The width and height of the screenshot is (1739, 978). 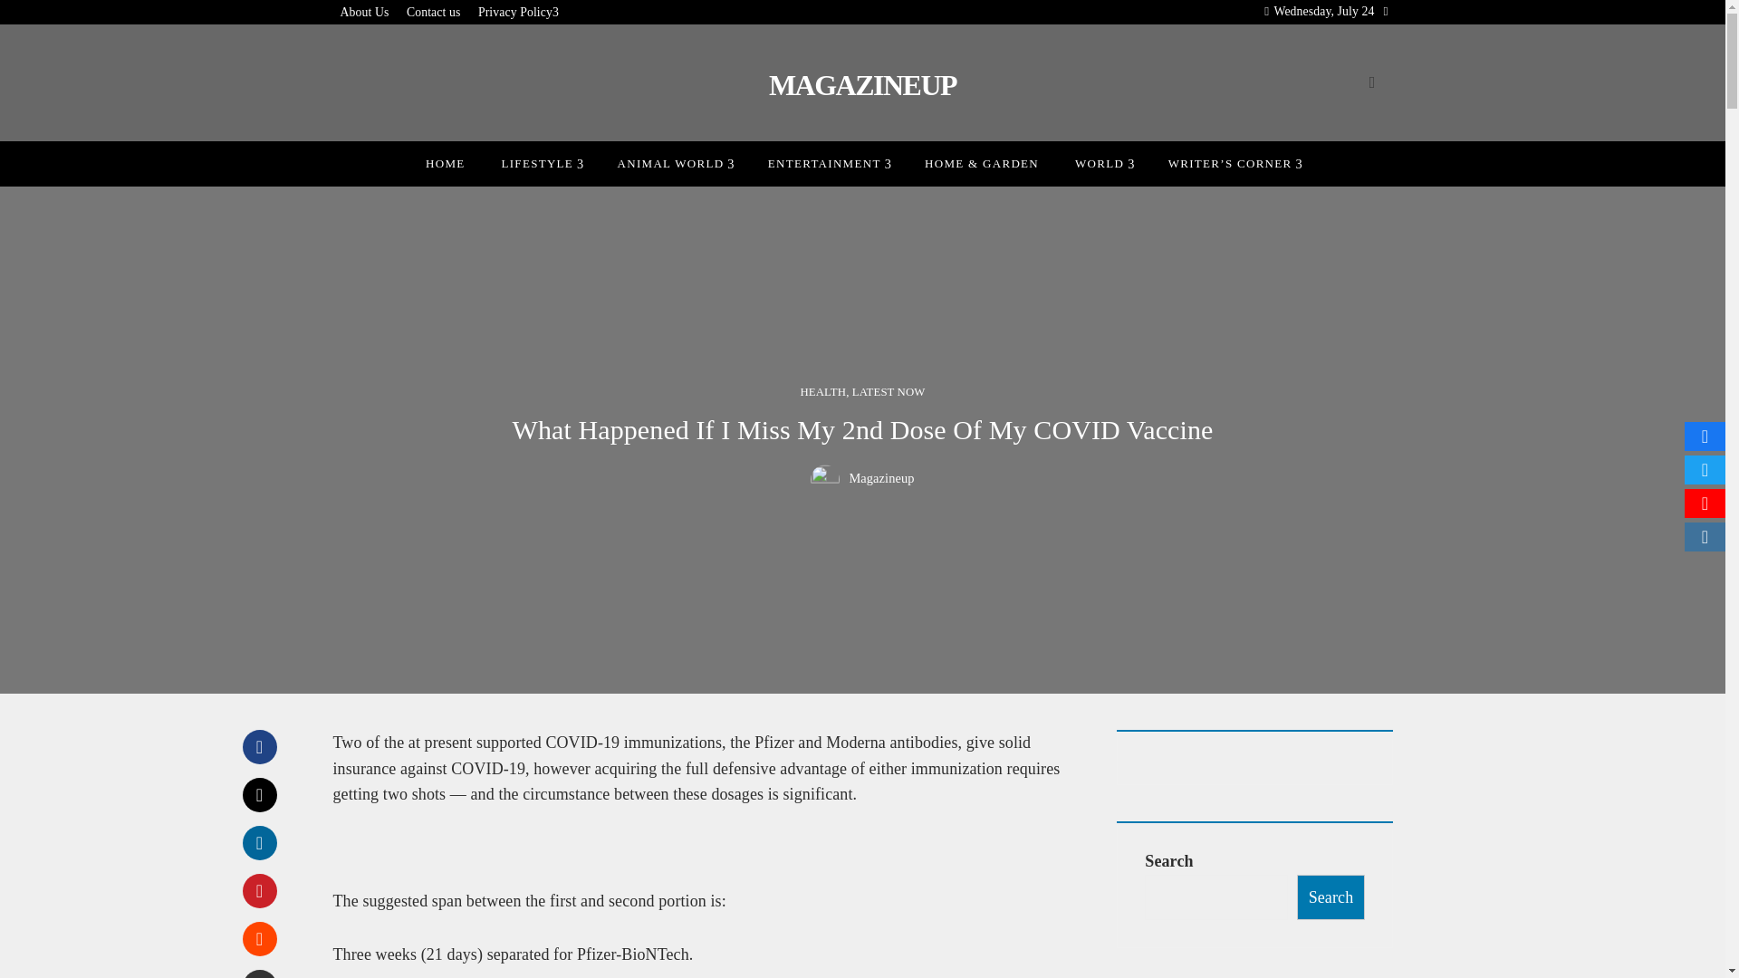 I want to click on Contact us, so click(x=433, y=13).